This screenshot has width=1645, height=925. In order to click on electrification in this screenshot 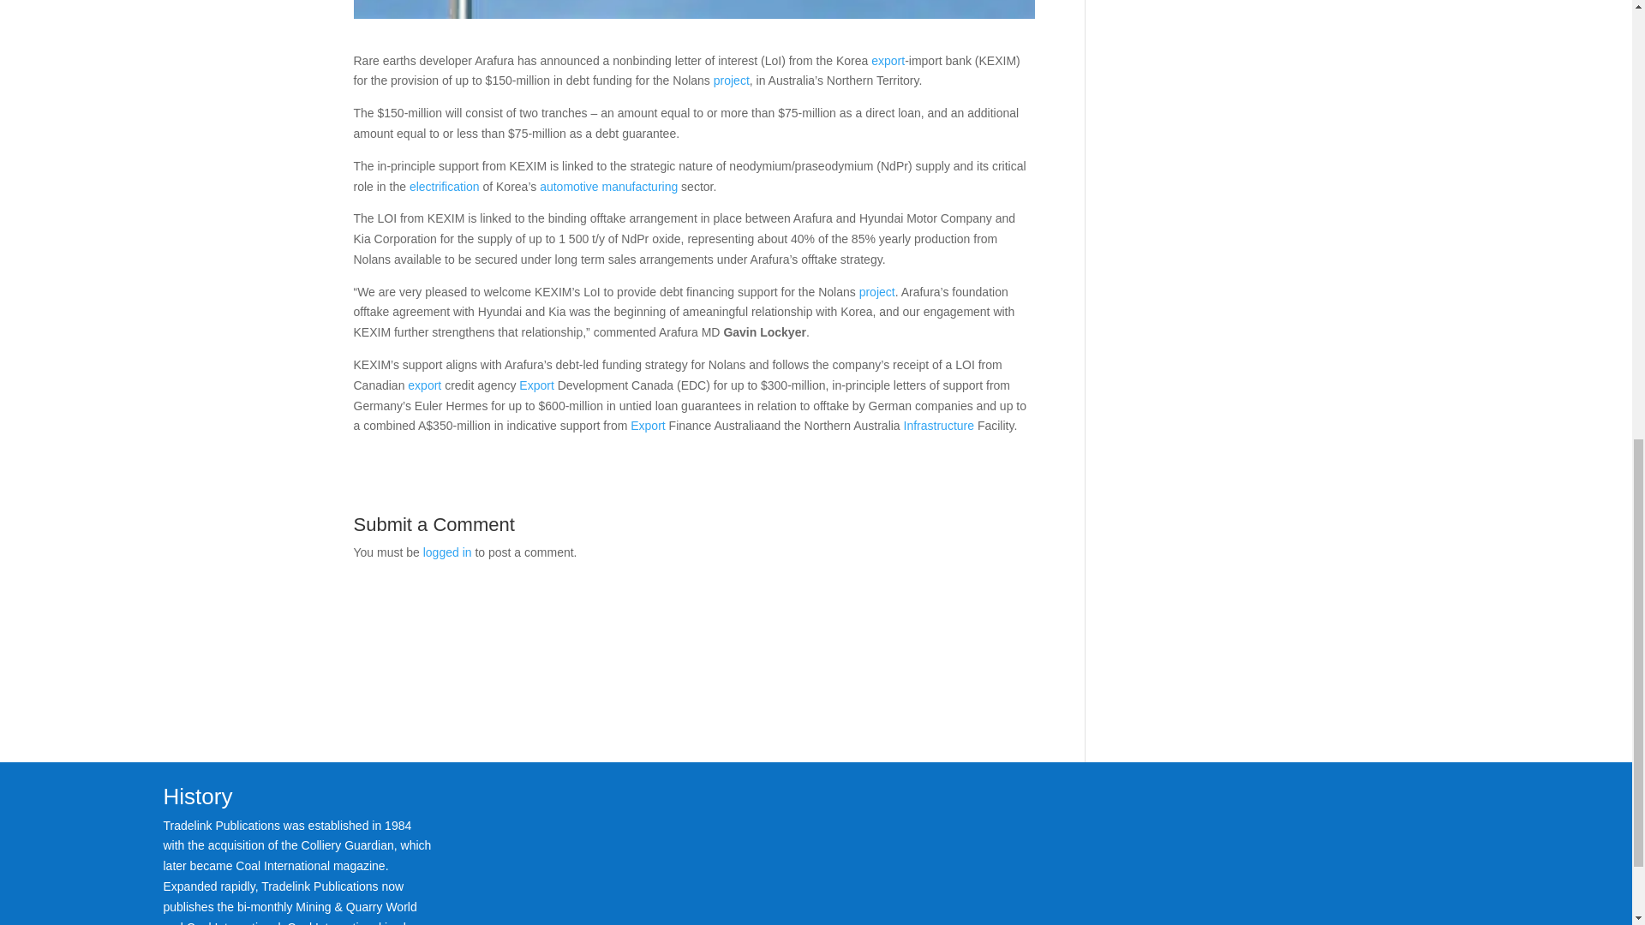, I will do `click(445, 186)`.